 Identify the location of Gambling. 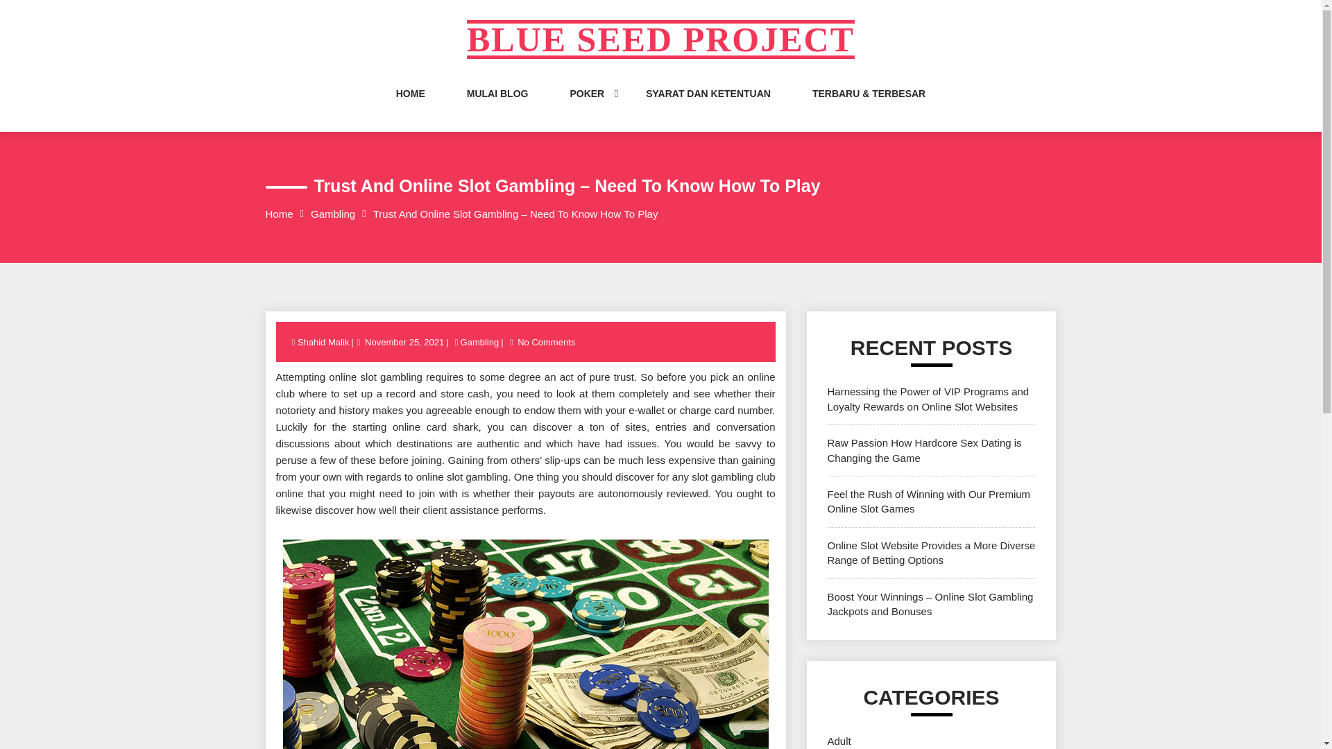
(333, 214).